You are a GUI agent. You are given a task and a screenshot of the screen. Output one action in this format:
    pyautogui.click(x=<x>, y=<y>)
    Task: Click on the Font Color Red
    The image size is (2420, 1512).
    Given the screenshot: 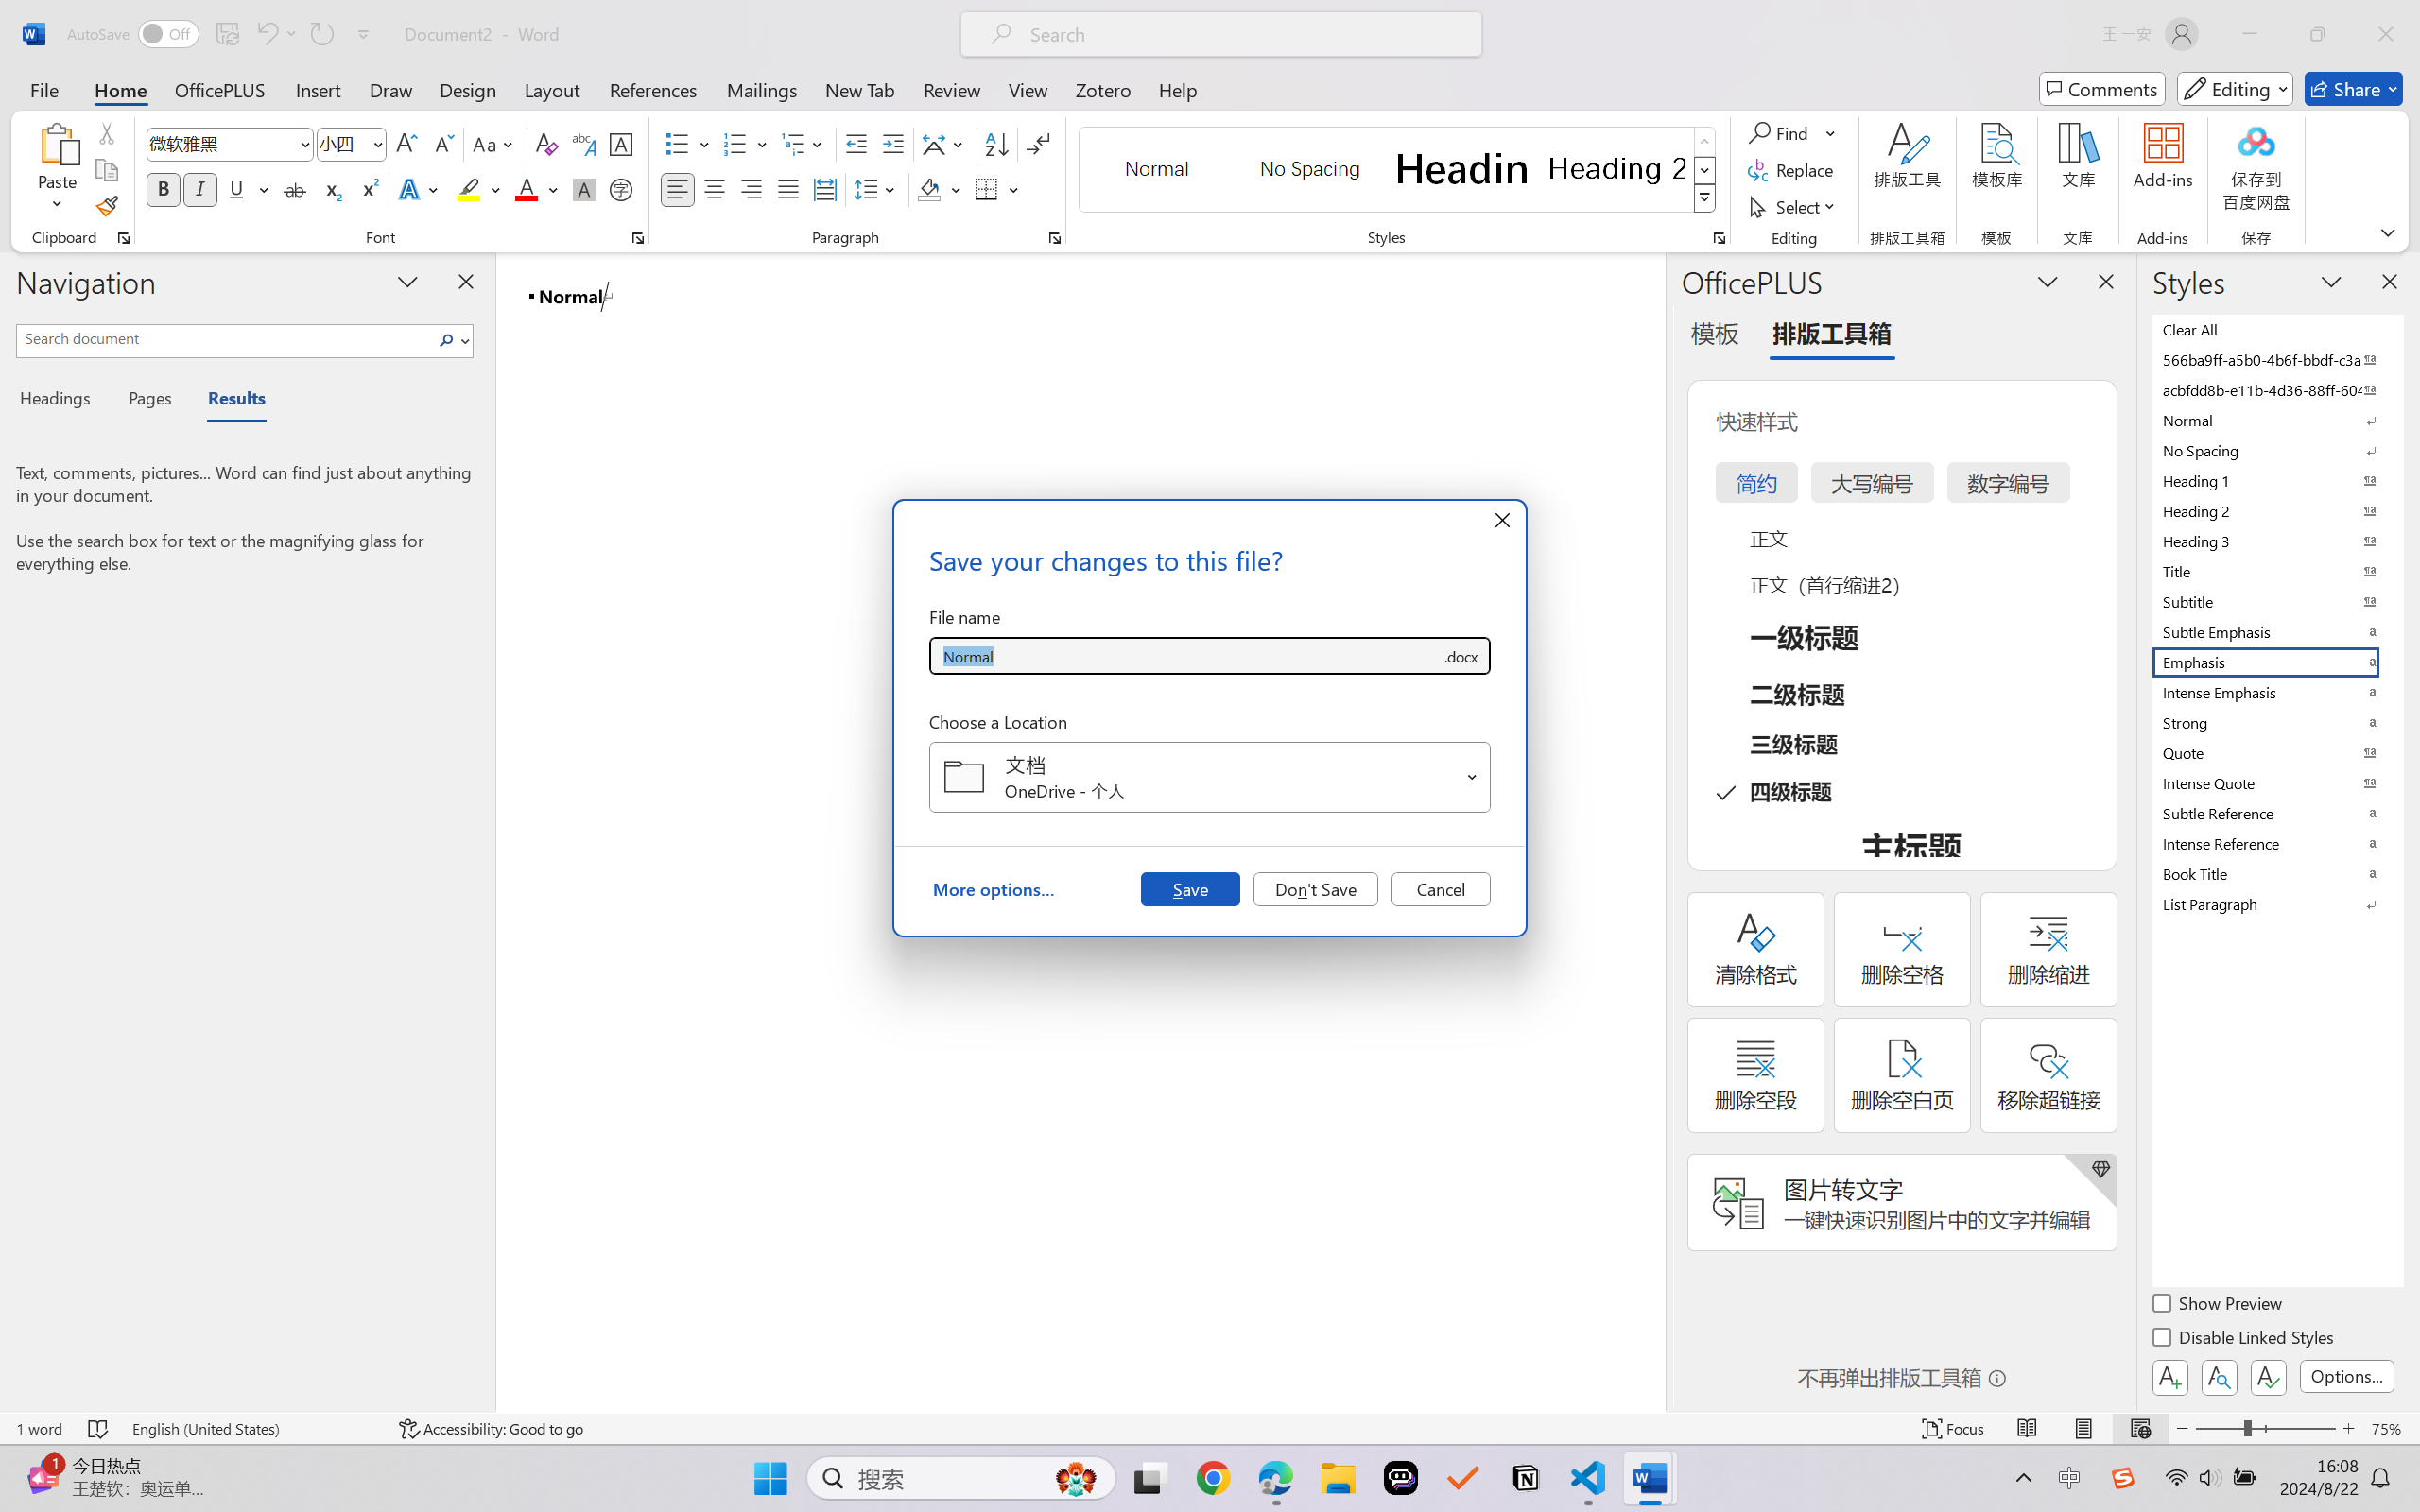 What is the action you would take?
    pyautogui.click(x=527, y=189)
    